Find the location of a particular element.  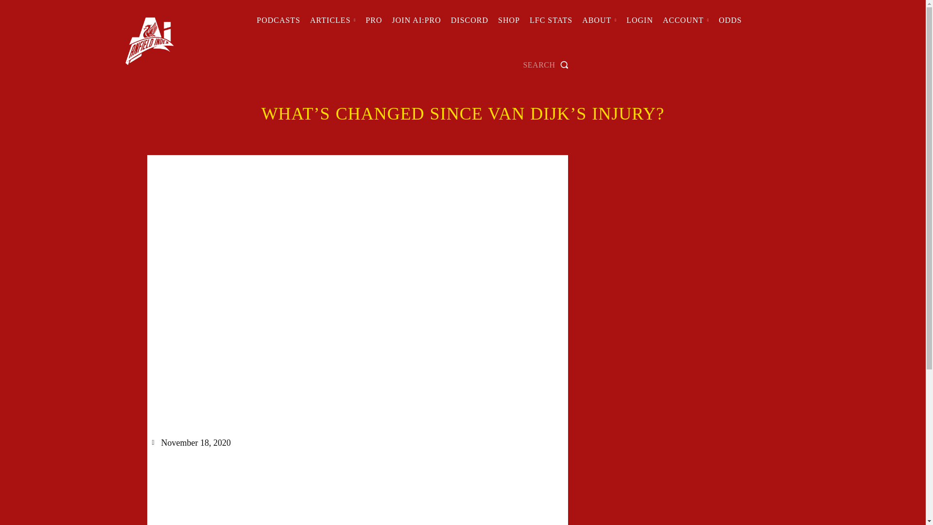

DISCORD is located at coordinates (469, 20).